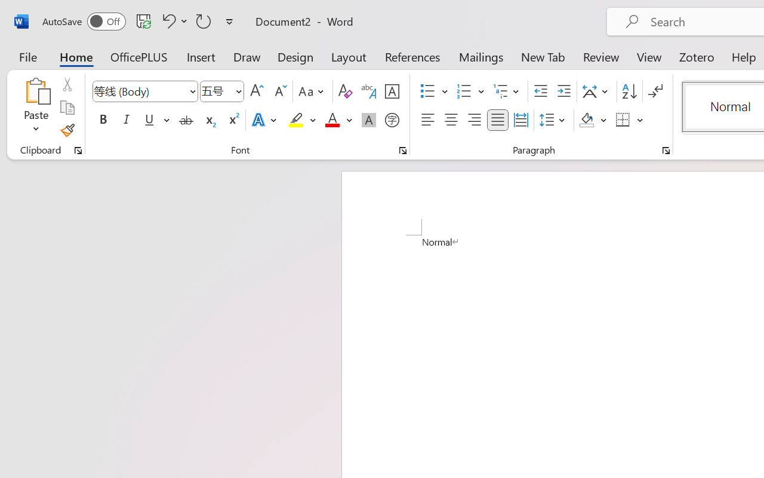 This screenshot has width=764, height=478. What do you see at coordinates (464, 91) in the screenshot?
I see `Numbering` at bounding box center [464, 91].